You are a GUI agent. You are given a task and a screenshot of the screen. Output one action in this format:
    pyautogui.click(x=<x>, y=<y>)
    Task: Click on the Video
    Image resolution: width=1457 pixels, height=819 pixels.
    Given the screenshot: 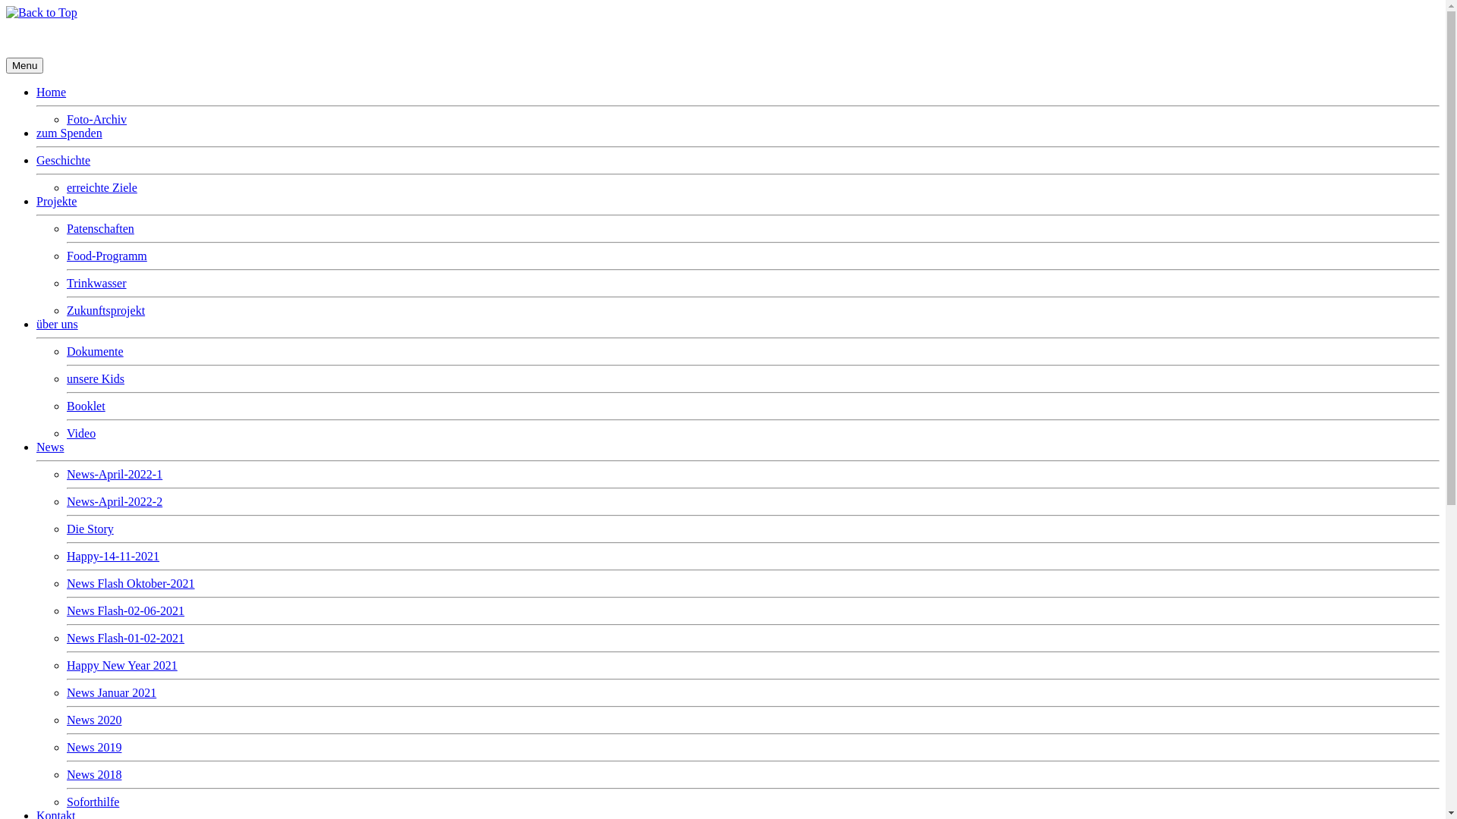 What is the action you would take?
    pyautogui.click(x=81, y=434)
    